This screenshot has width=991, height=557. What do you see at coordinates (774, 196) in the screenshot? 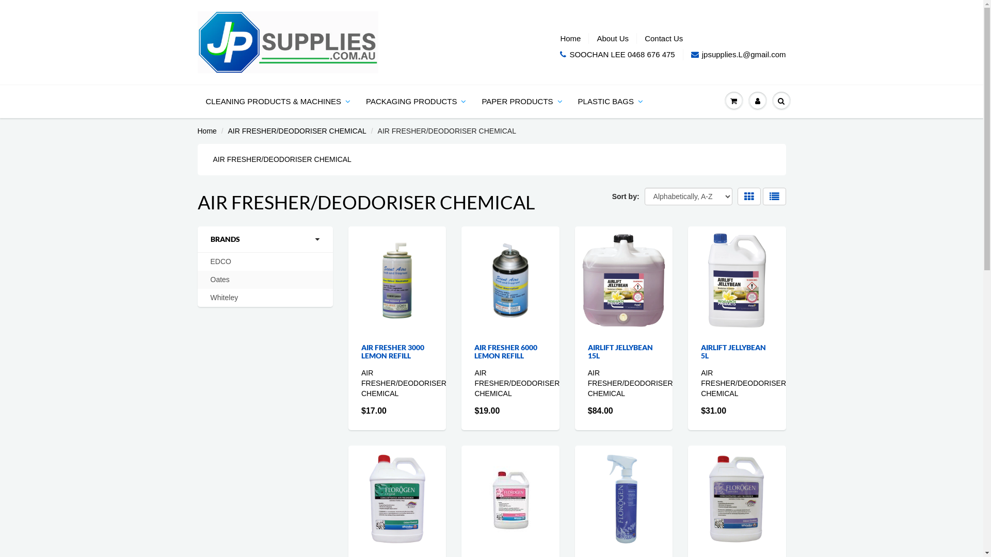
I see `List View` at bounding box center [774, 196].